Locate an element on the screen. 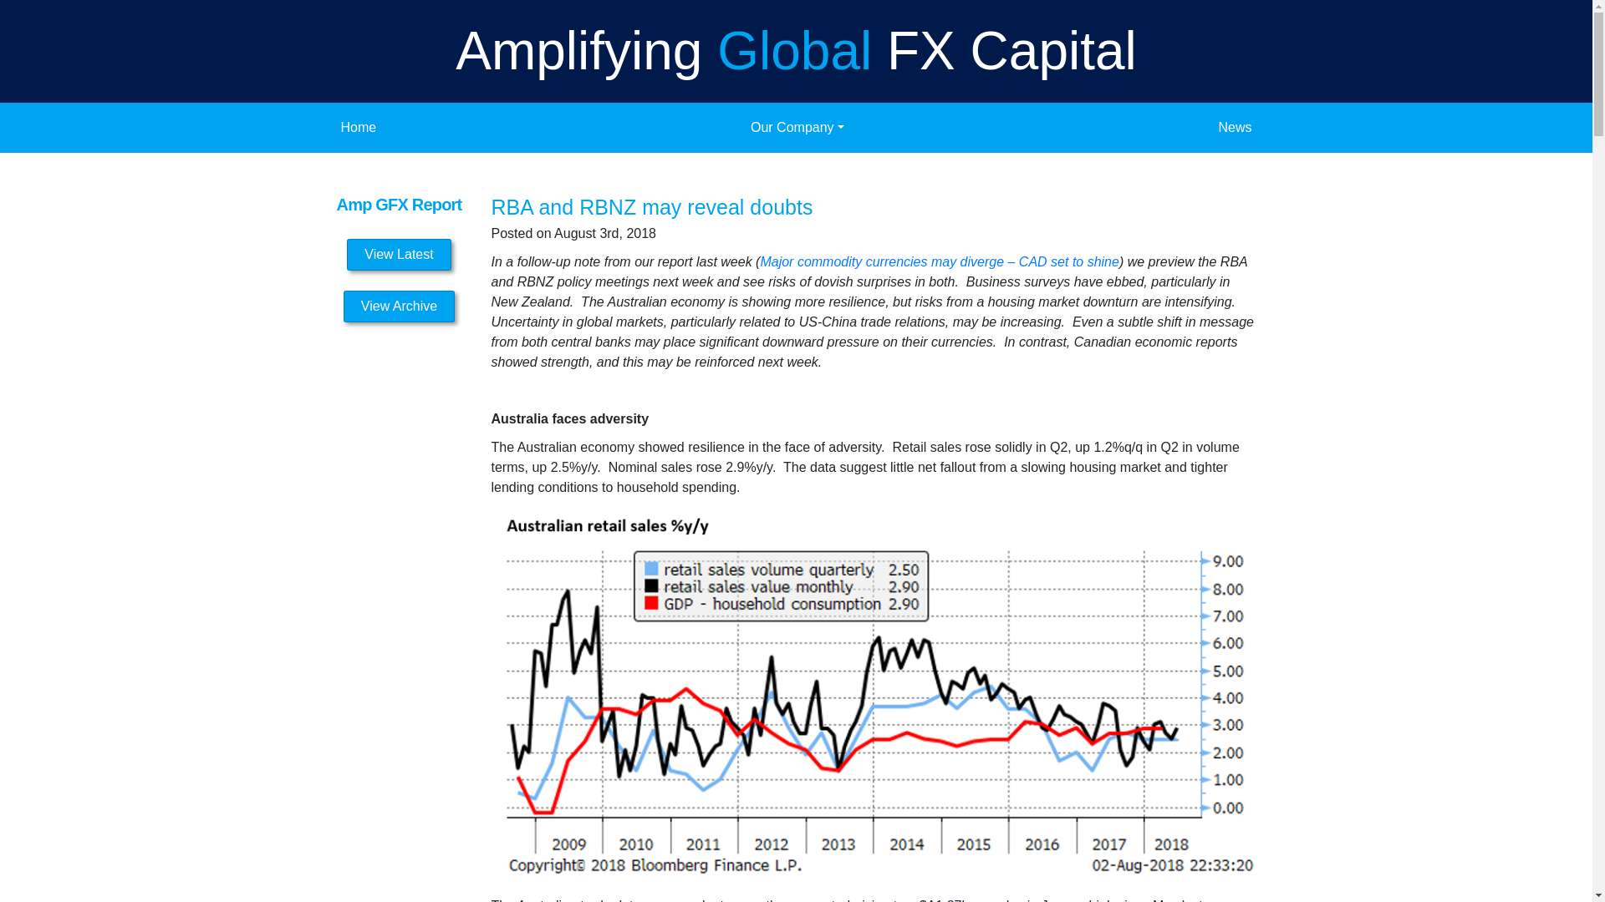  View Latest is located at coordinates (398, 255).